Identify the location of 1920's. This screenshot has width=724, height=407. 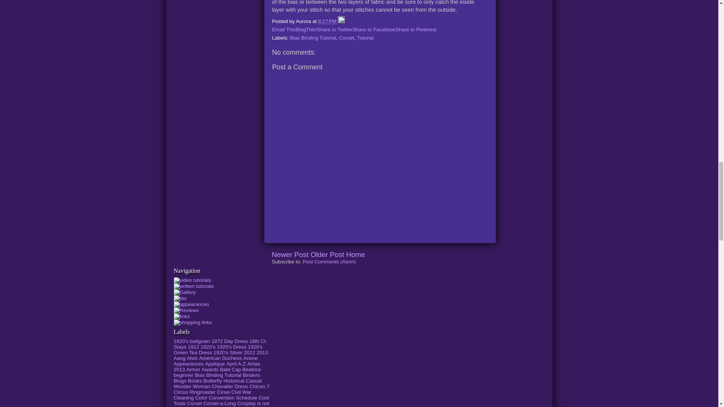
(207, 347).